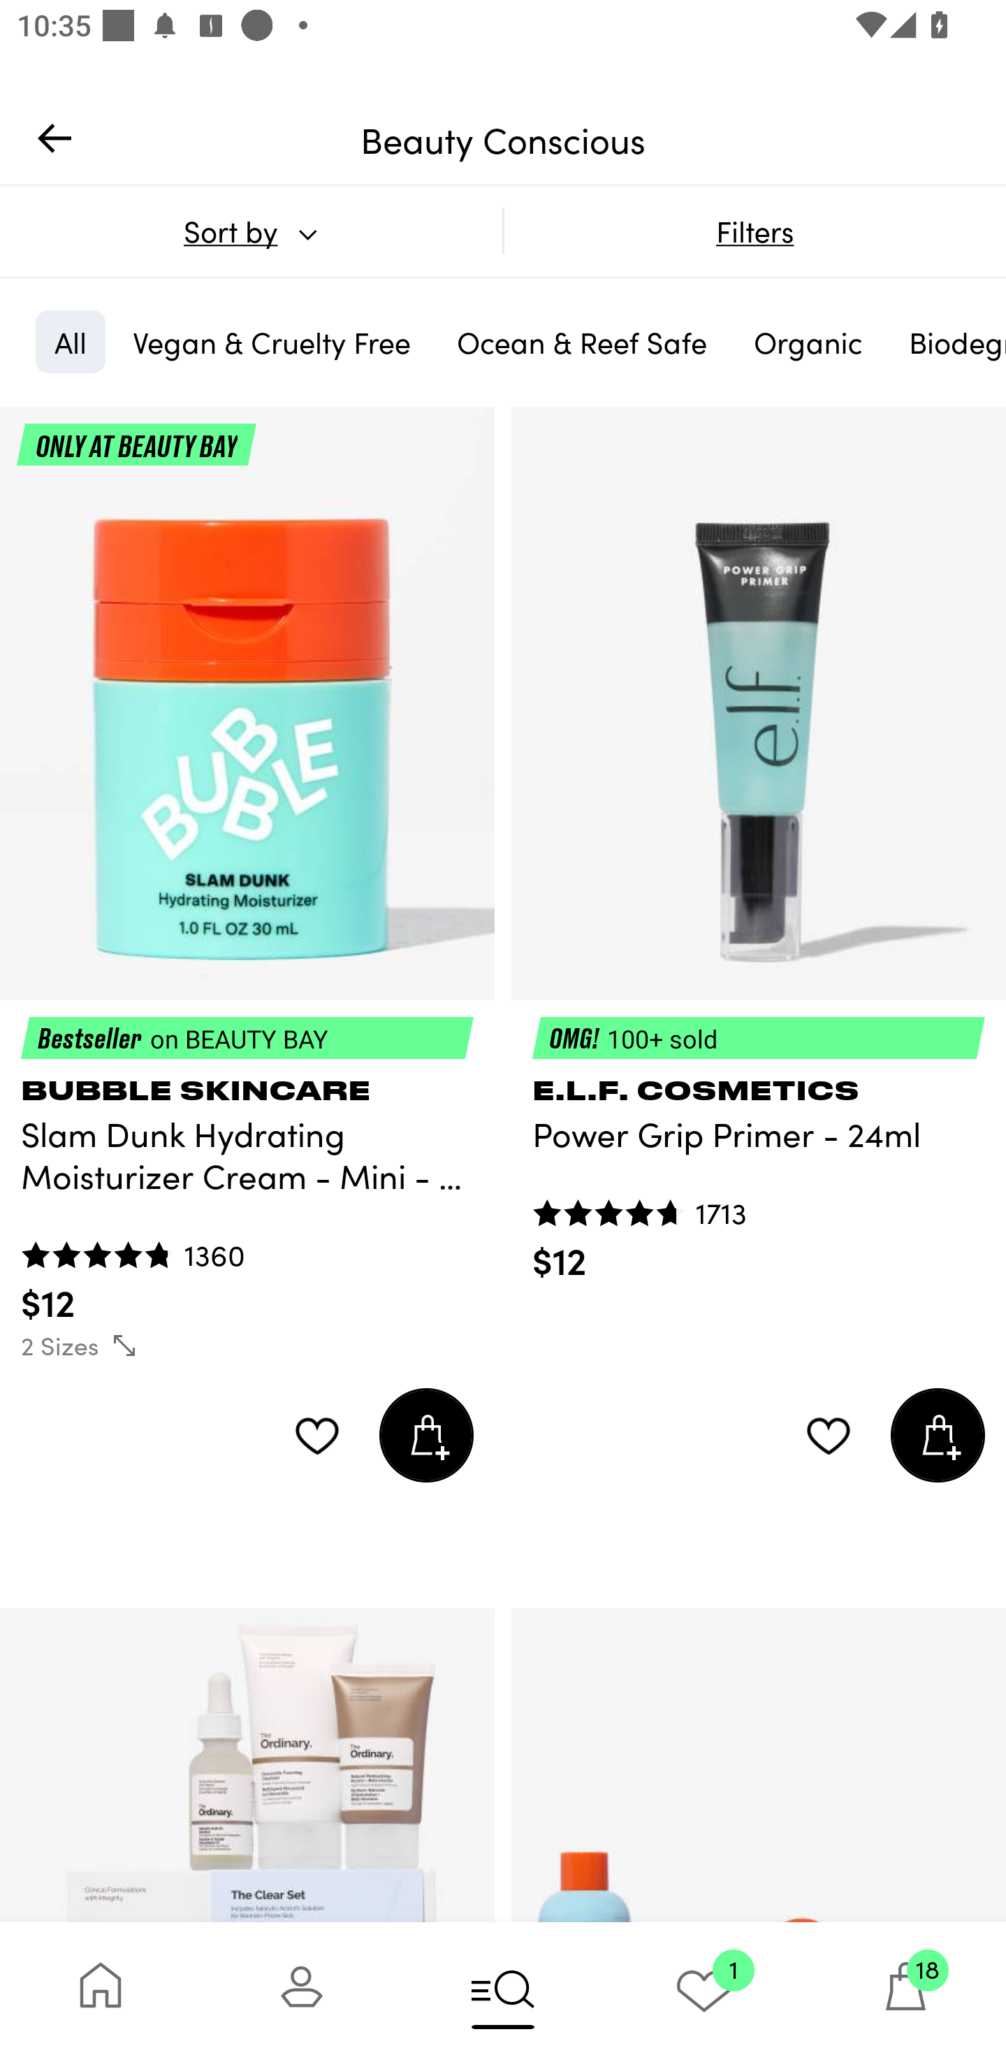 This screenshot has width=1006, height=2069. Describe the element at coordinates (70, 341) in the screenshot. I see `All` at that location.